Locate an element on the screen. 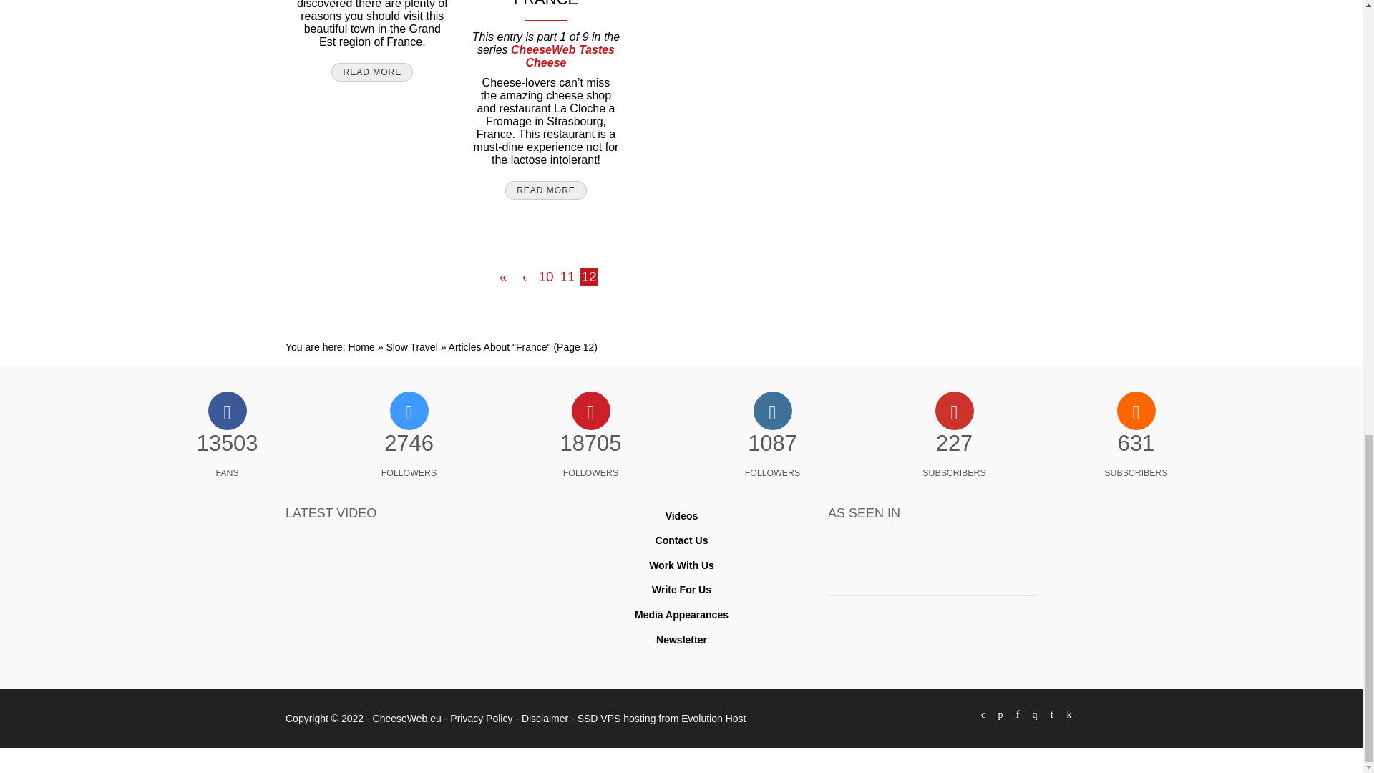  Videos is located at coordinates (681, 515).